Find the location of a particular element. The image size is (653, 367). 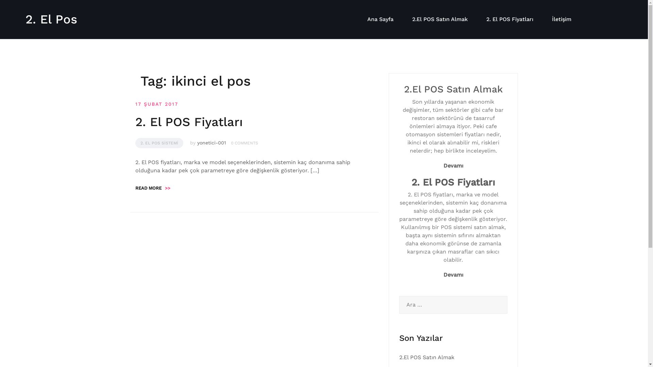

2. EL POS SISTEMI is located at coordinates (159, 143).